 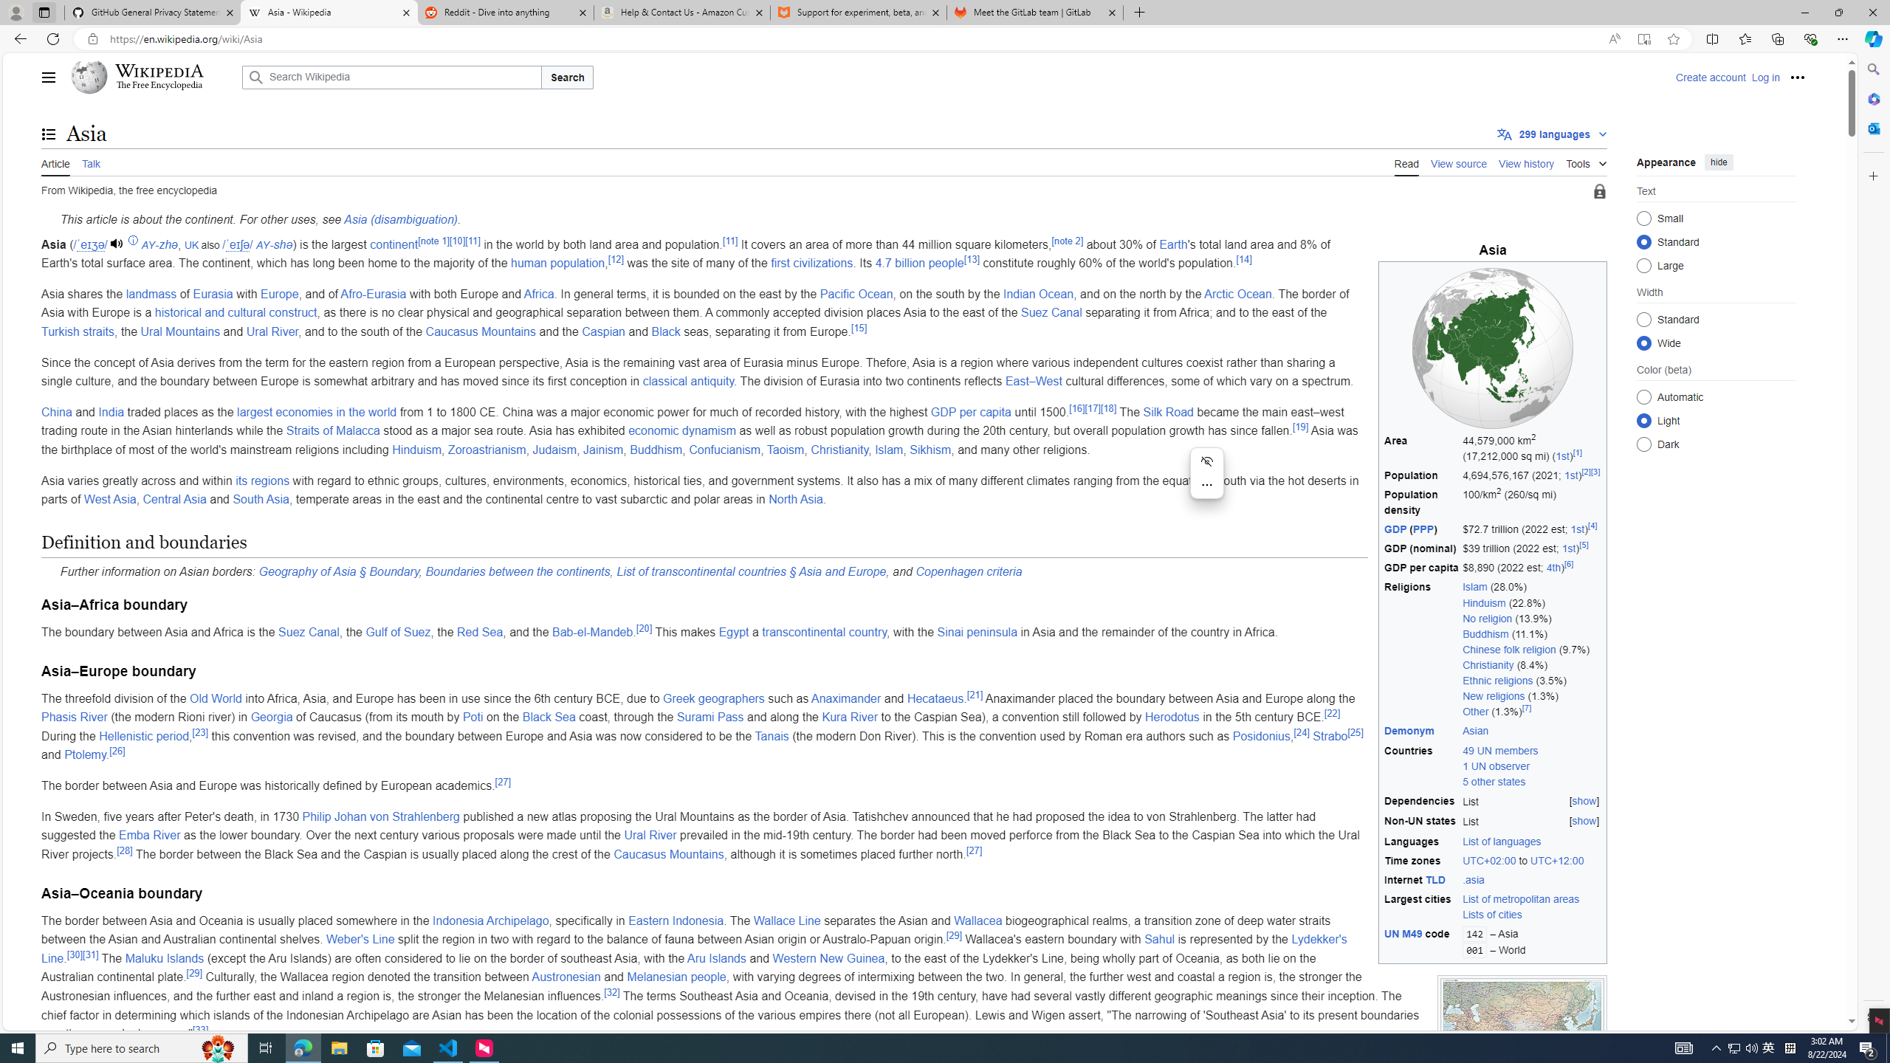 I want to click on UTC+02:00, so click(x=1489, y=861).